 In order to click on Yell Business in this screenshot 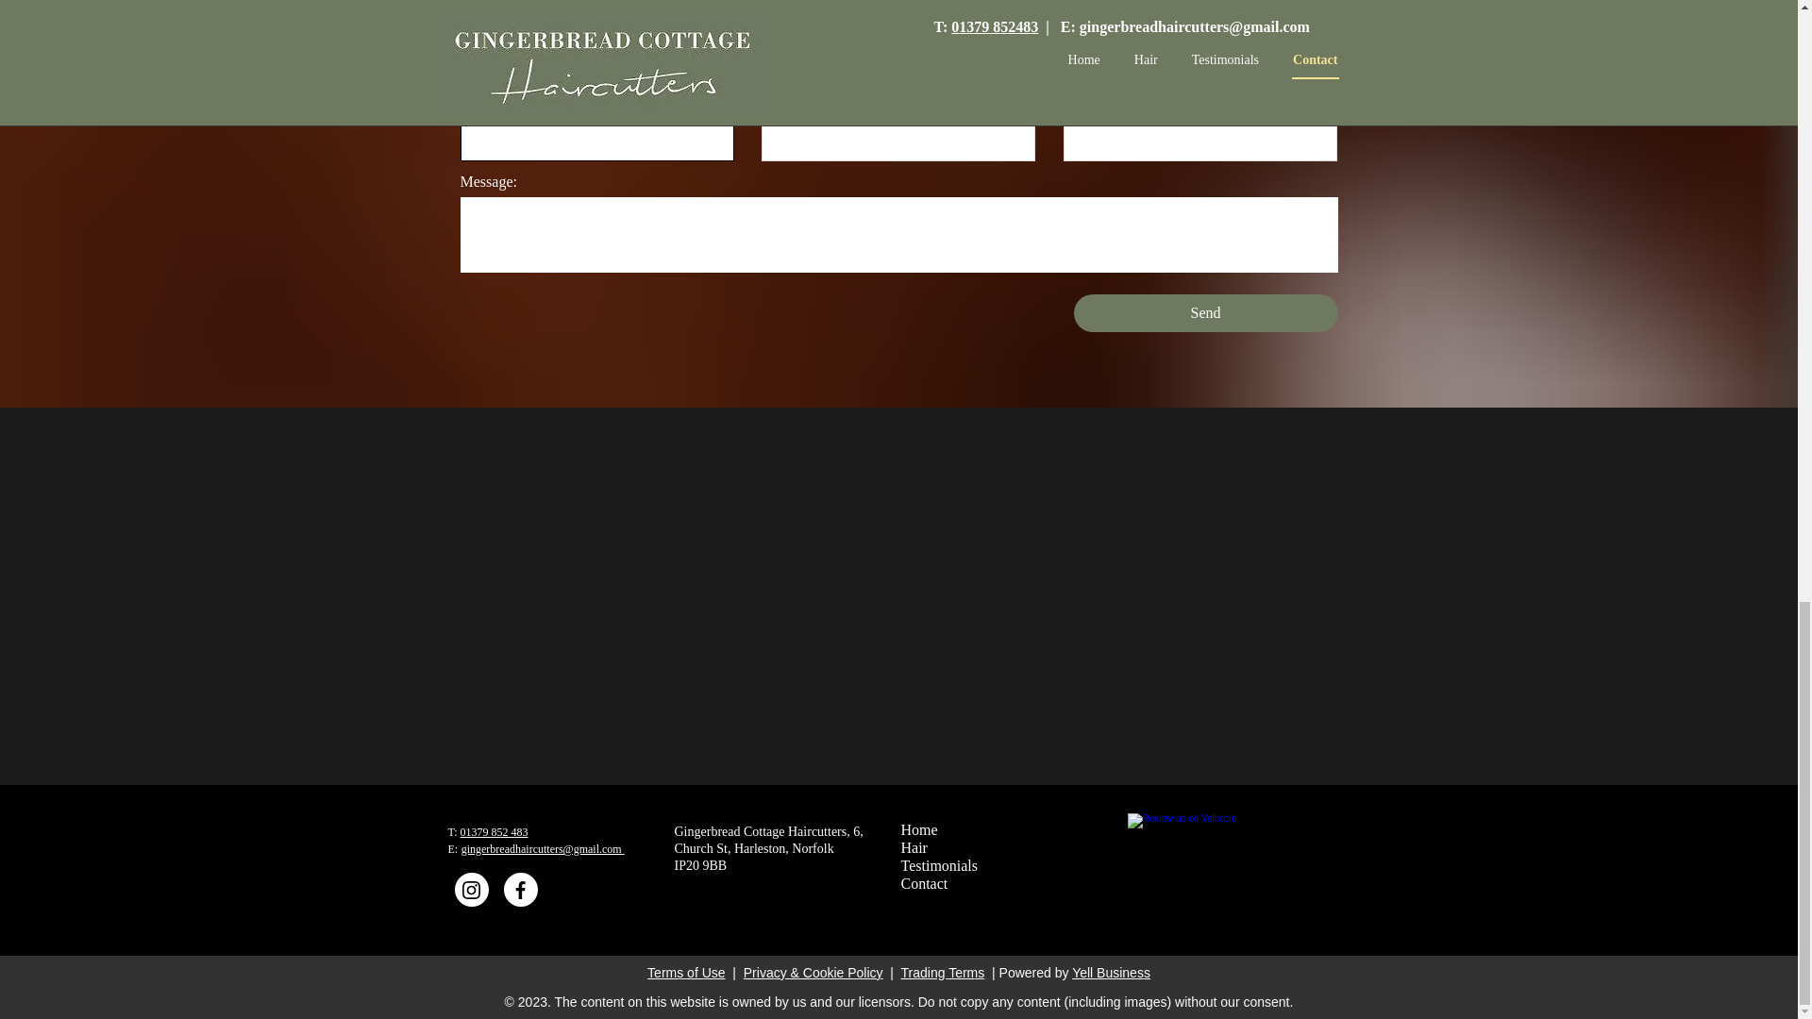, I will do `click(1112, 972)`.